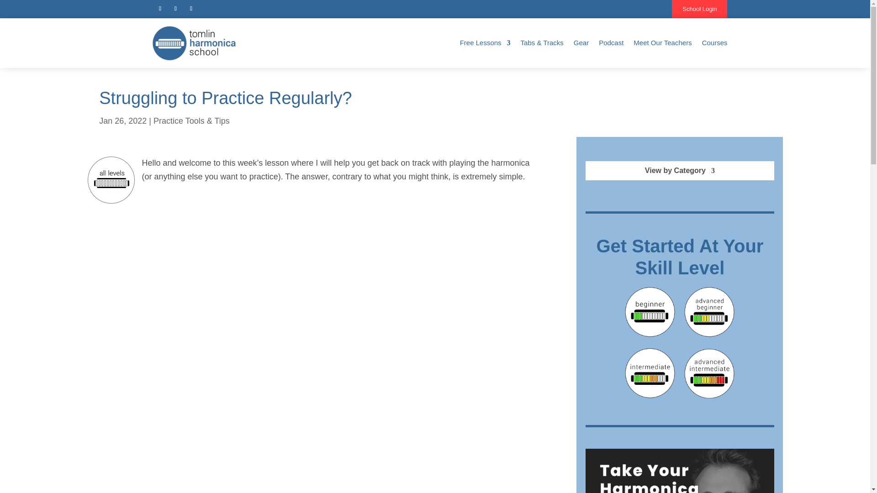 This screenshot has width=877, height=493. What do you see at coordinates (662, 43) in the screenshot?
I see `Meet Our Teachers` at bounding box center [662, 43].